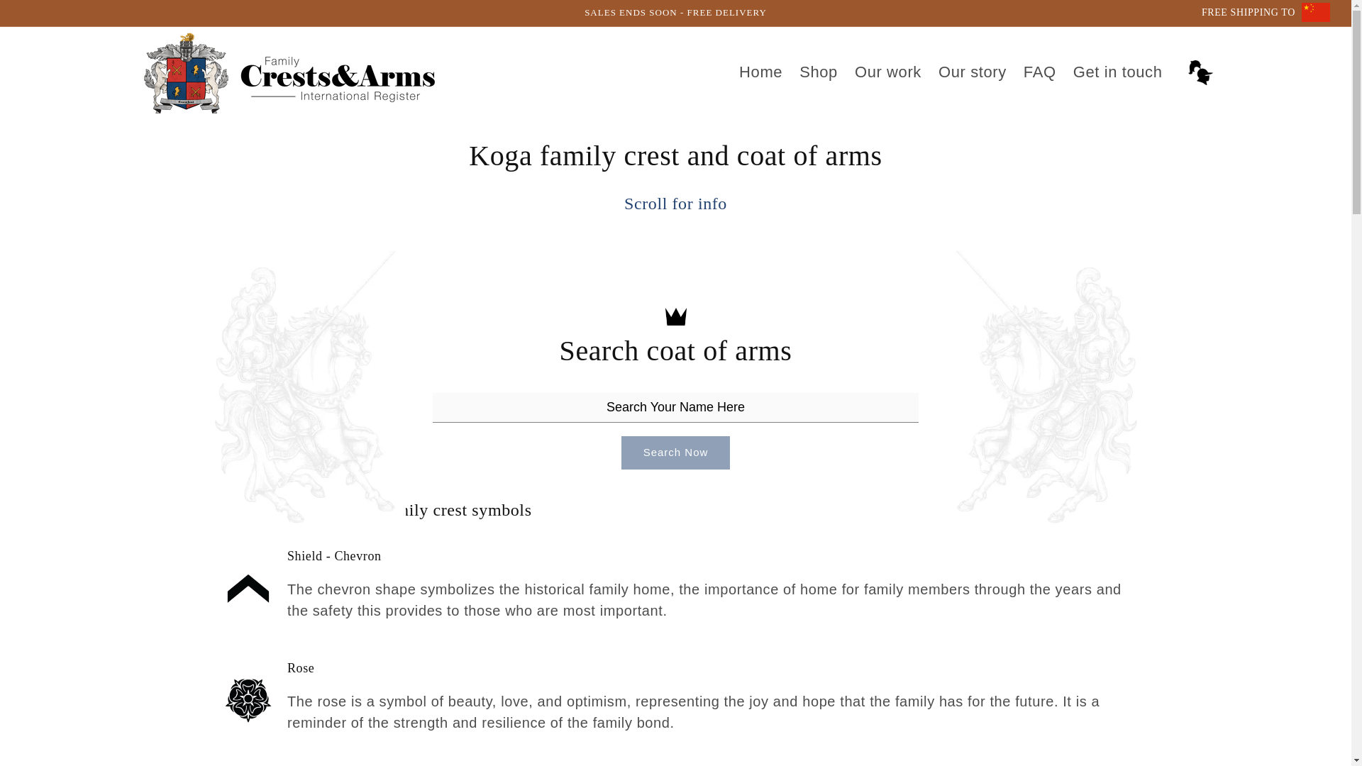 This screenshot has width=1362, height=766. Describe the element at coordinates (676, 453) in the screenshot. I see `Search Now` at that location.